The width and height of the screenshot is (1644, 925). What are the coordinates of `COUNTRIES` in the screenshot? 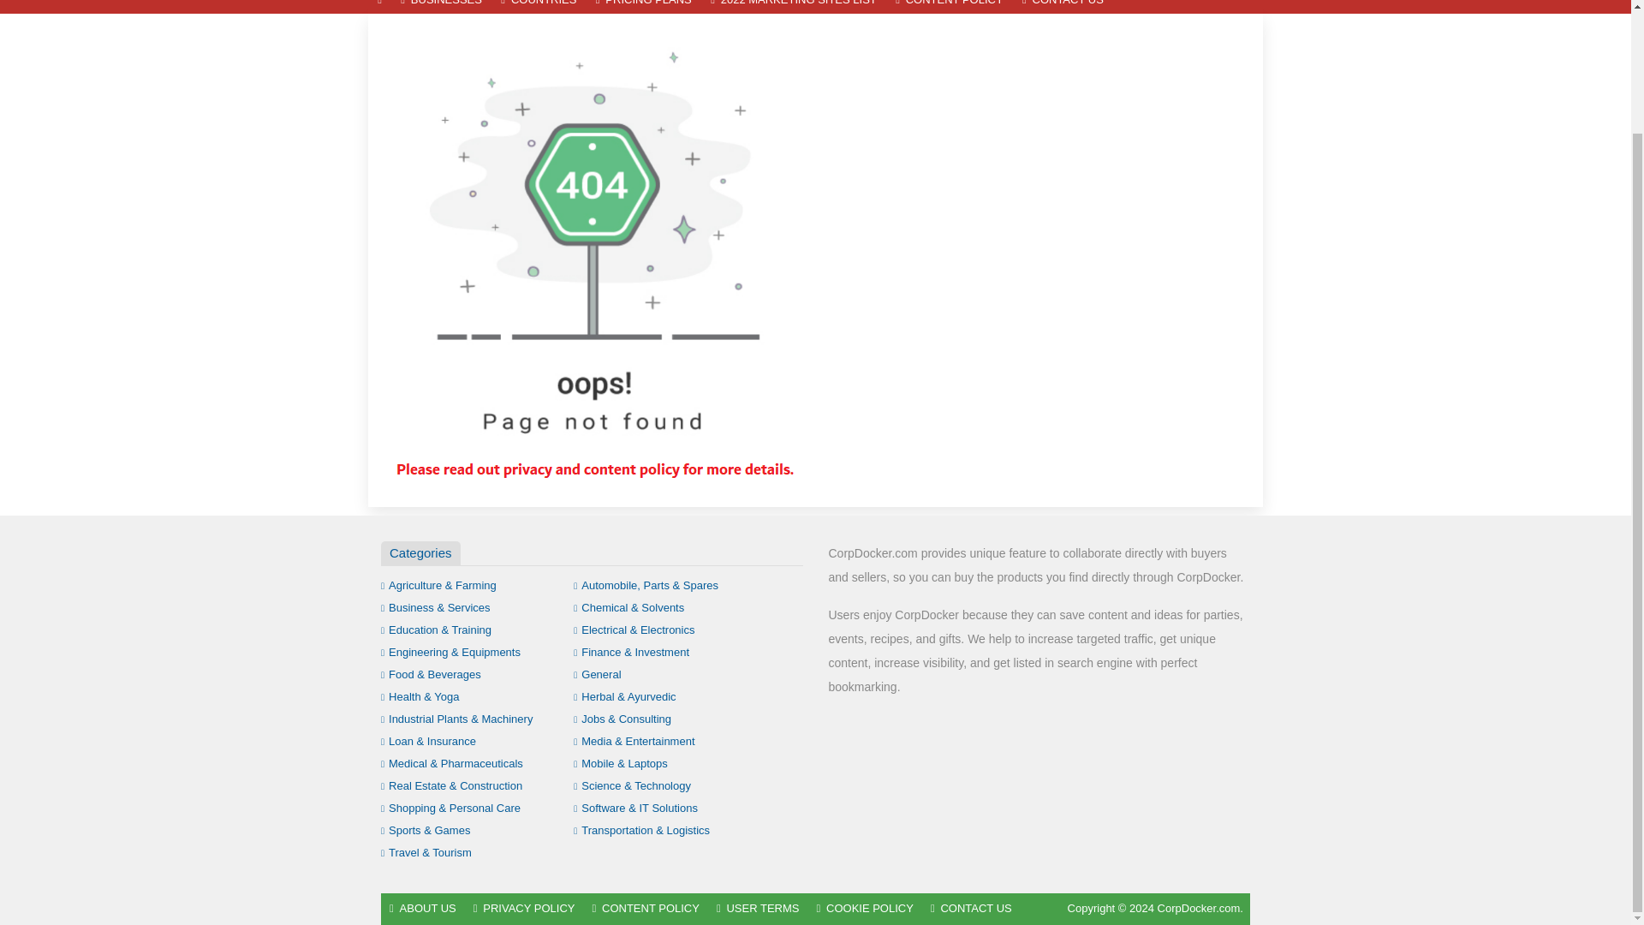 It's located at (538, 7).